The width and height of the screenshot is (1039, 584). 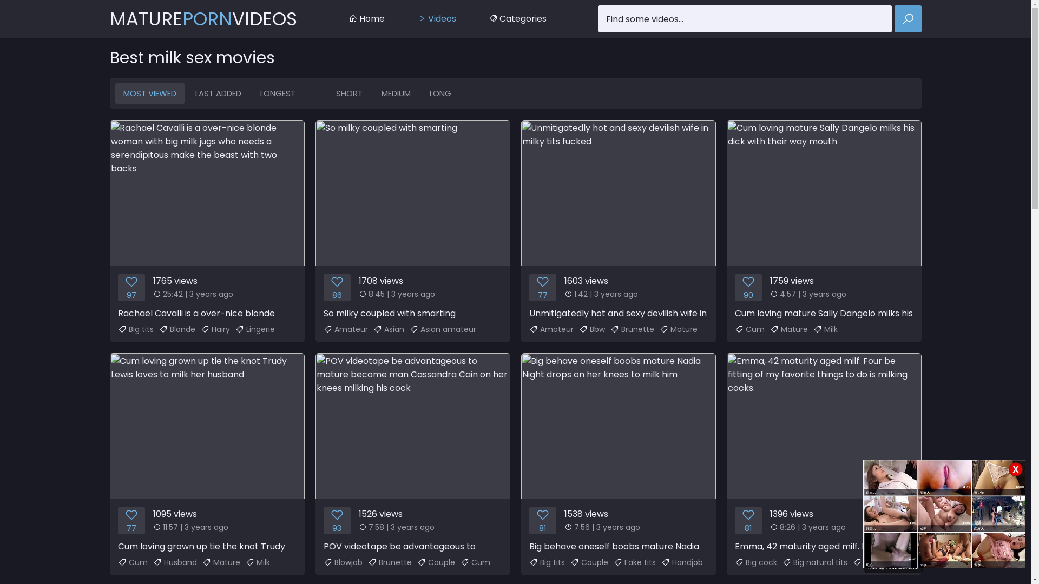 What do you see at coordinates (632, 329) in the screenshot?
I see `Brunette` at bounding box center [632, 329].